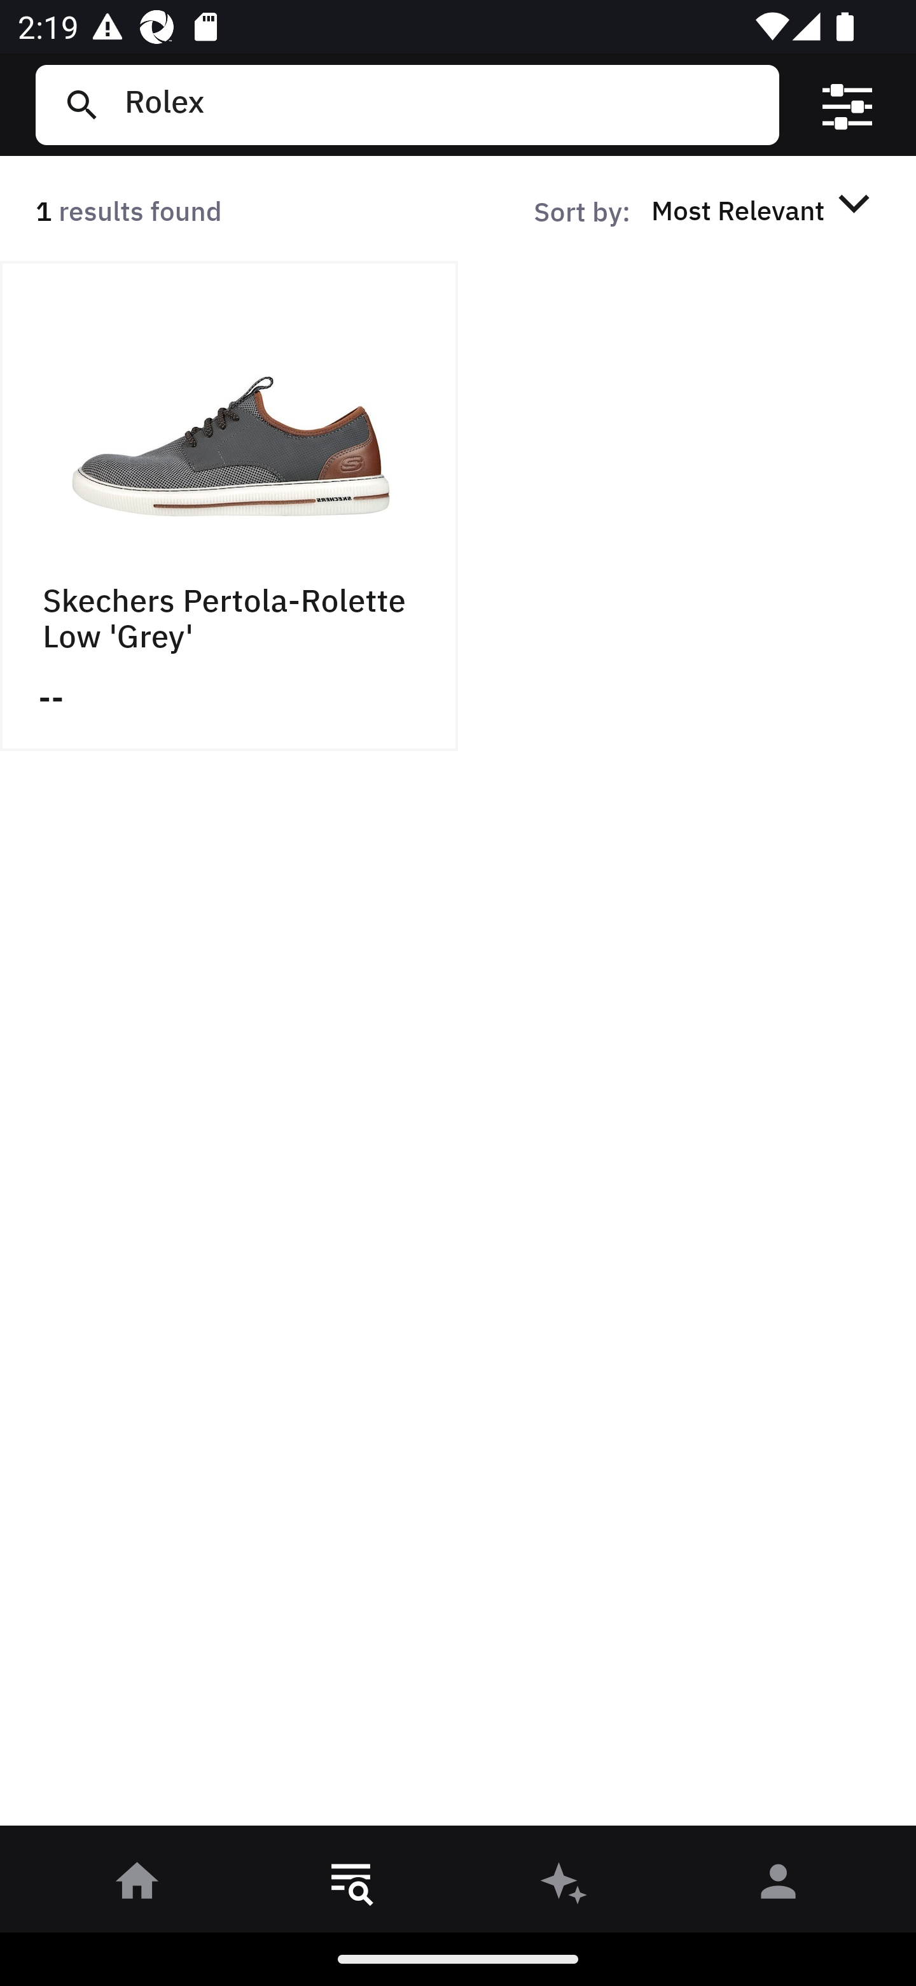 The height and width of the screenshot is (1986, 916). What do you see at coordinates (779, 1885) in the screenshot?
I see `󰀄` at bounding box center [779, 1885].